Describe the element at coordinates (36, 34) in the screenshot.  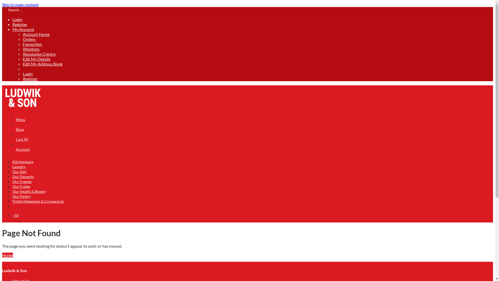
I see `Account Home` at that location.